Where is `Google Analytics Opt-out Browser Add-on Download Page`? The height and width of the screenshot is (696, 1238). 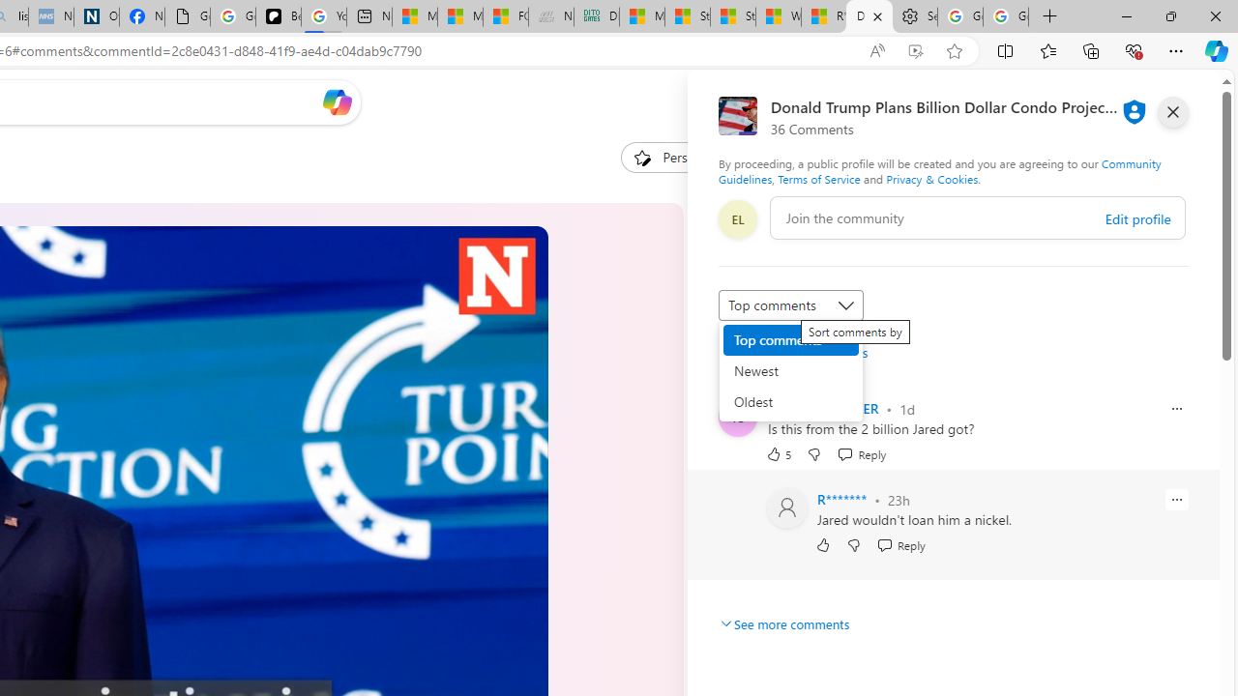
Google Analytics Opt-out Browser Add-on Download Page is located at coordinates (188, 17).